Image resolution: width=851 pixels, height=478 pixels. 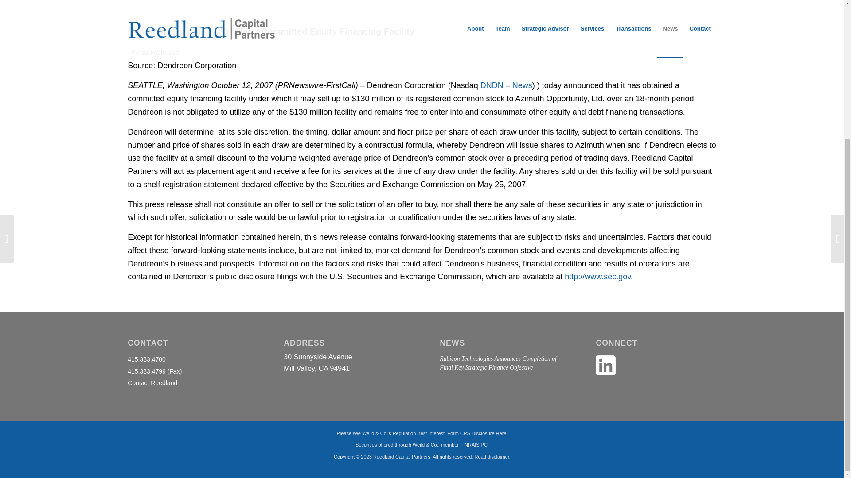 What do you see at coordinates (317, 363) in the screenshot?
I see `Contact Reedland` at bounding box center [317, 363].